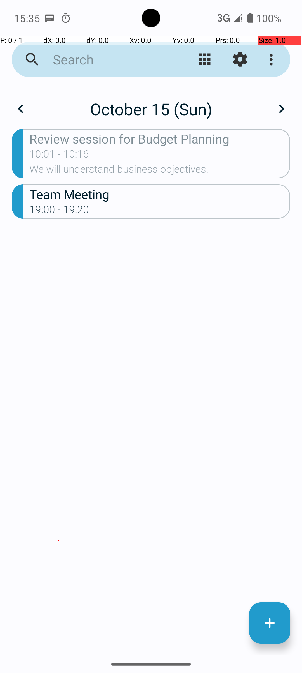 The width and height of the screenshot is (302, 673). Describe the element at coordinates (59, 156) in the screenshot. I see `10:01 - 10:16` at that location.